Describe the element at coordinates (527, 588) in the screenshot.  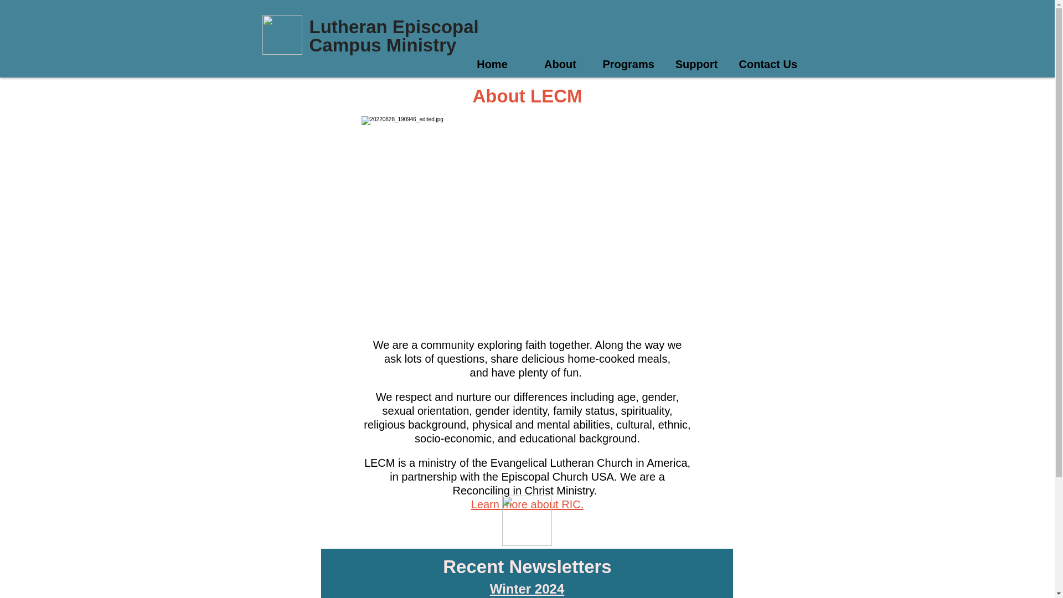
I see `Winter 2024` at that location.